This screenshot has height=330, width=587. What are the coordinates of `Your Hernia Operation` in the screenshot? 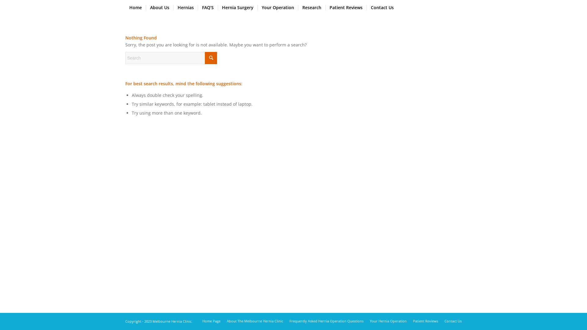 It's located at (388, 321).